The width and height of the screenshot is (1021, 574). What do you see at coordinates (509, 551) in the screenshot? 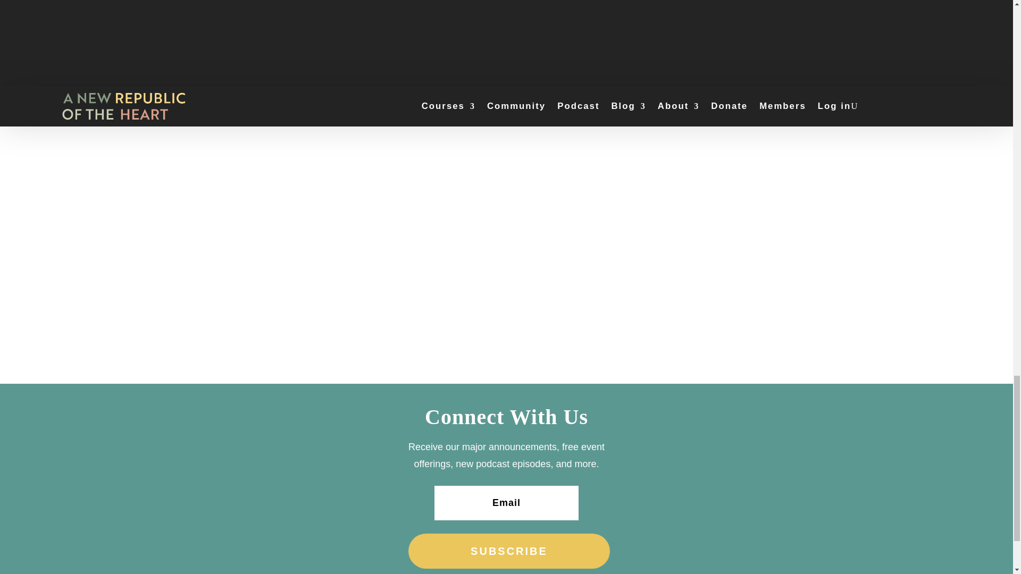
I see `SUBSCRIBE` at bounding box center [509, 551].